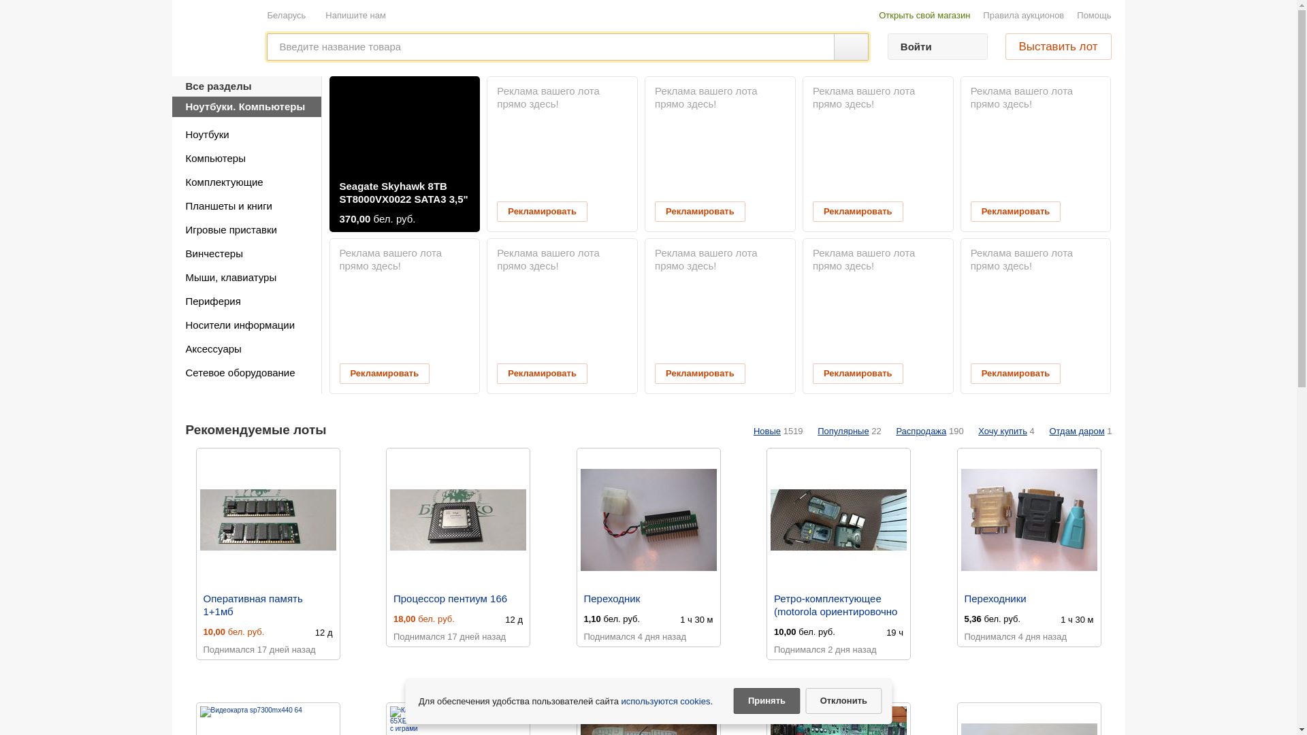  What do you see at coordinates (648, 262) in the screenshot?
I see `pp` at bounding box center [648, 262].